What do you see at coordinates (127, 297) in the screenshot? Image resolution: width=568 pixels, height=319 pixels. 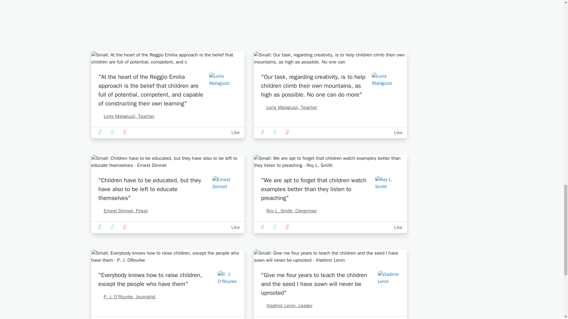 I see `P. J. O'Rourke, Journalist` at bounding box center [127, 297].